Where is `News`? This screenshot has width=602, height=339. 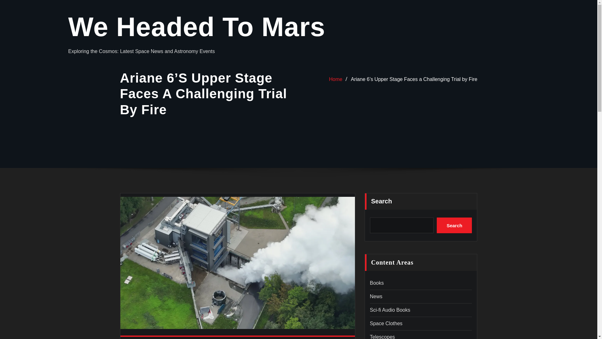 News is located at coordinates (376, 296).